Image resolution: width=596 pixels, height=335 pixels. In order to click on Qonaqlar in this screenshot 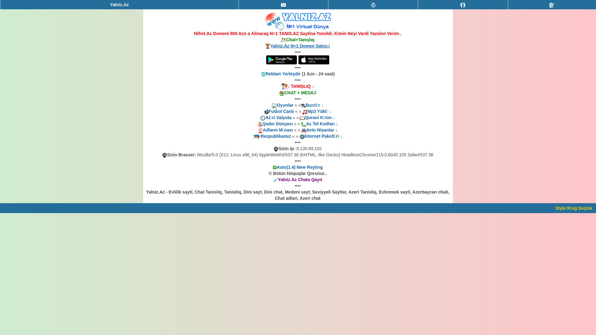, I will do `click(463, 5)`.